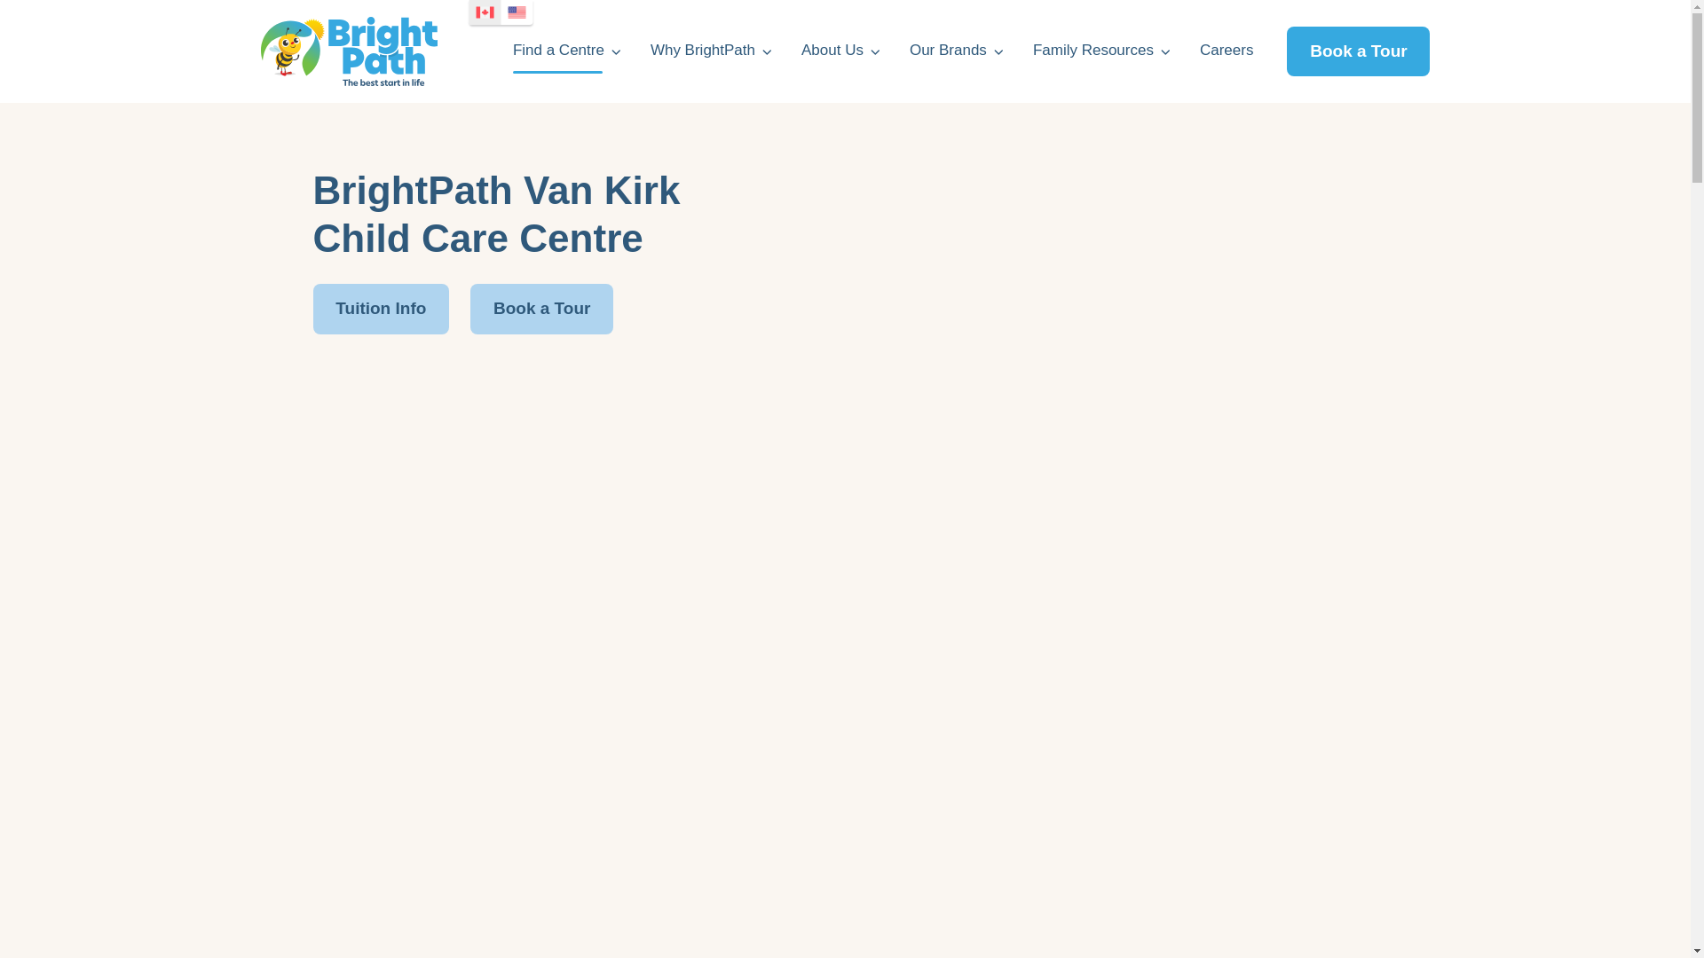 Image resolution: width=1704 pixels, height=958 pixels. I want to click on About Us, so click(840, 51).